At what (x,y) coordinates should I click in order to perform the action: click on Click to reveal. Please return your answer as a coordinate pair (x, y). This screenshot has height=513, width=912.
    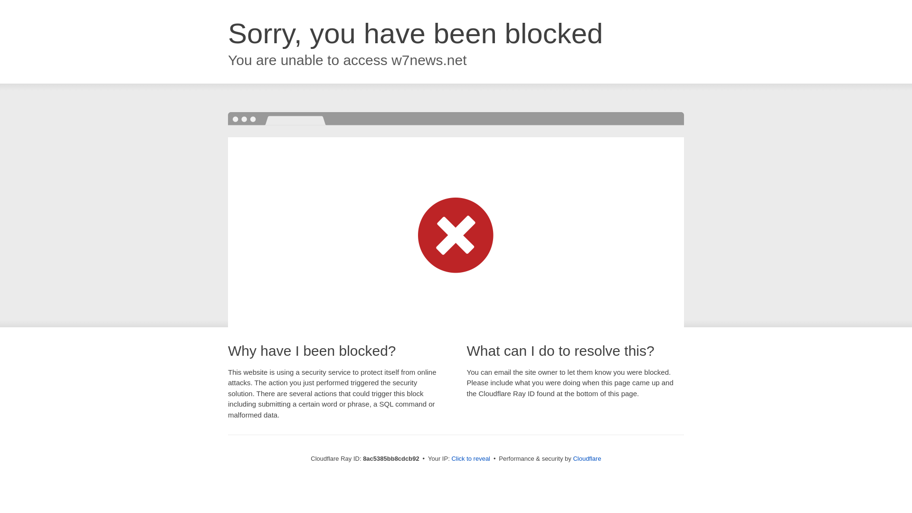
    Looking at the image, I should click on (471, 459).